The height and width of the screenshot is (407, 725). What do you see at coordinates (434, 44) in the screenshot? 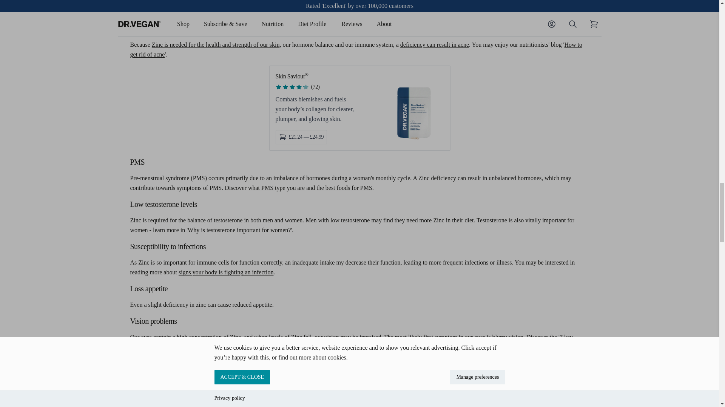
I see `a zinc deficiency can result in acne` at bounding box center [434, 44].